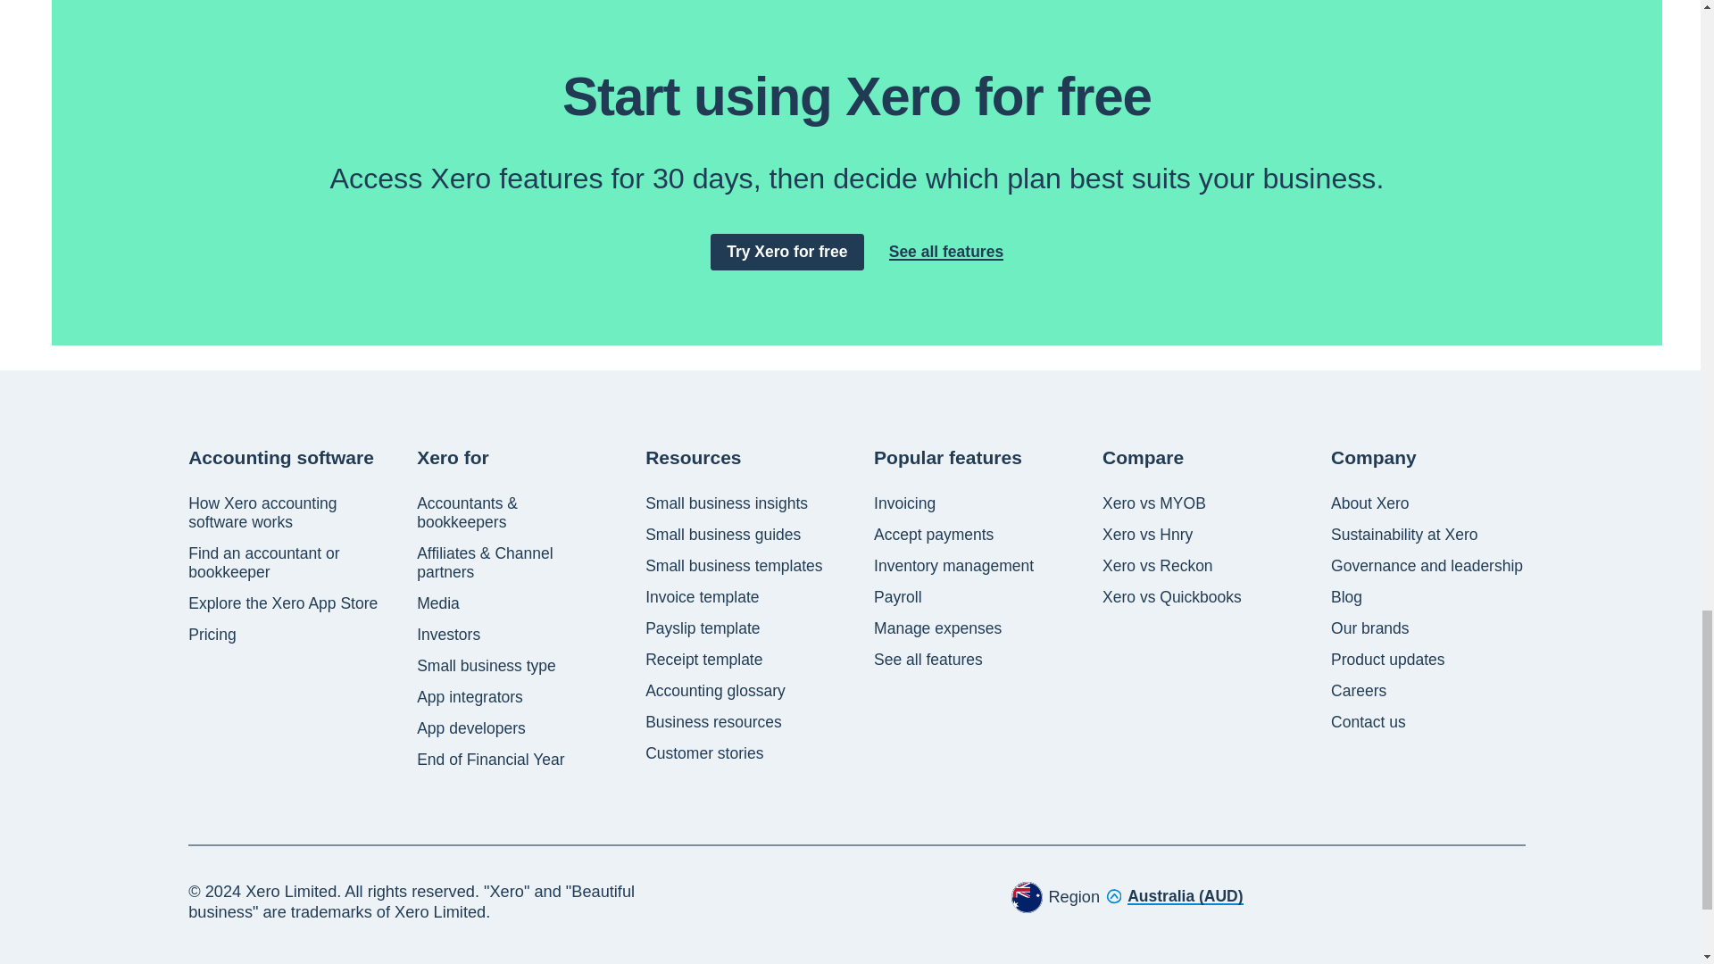 The image size is (1714, 964). What do you see at coordinates (489, 760) in the screenshot?
I see `End of Financial Year` at bounding box center [489, 760].